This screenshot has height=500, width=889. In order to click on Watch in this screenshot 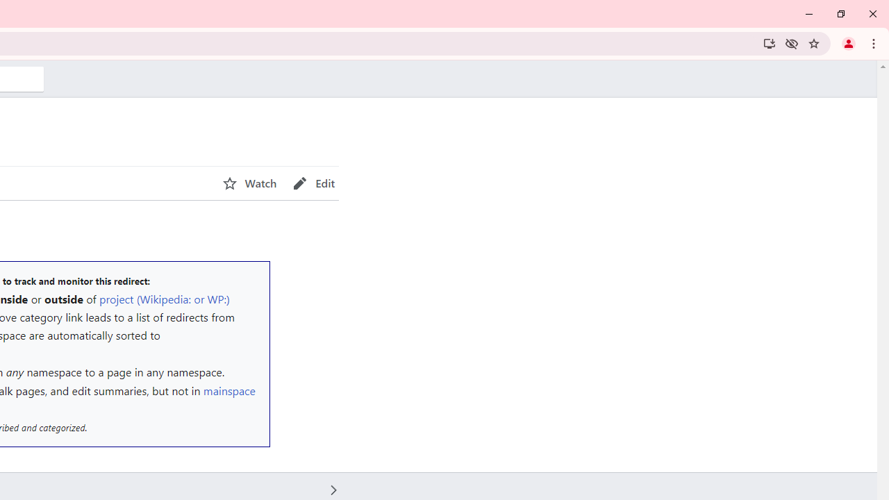, I will do `click(249, 183)`.